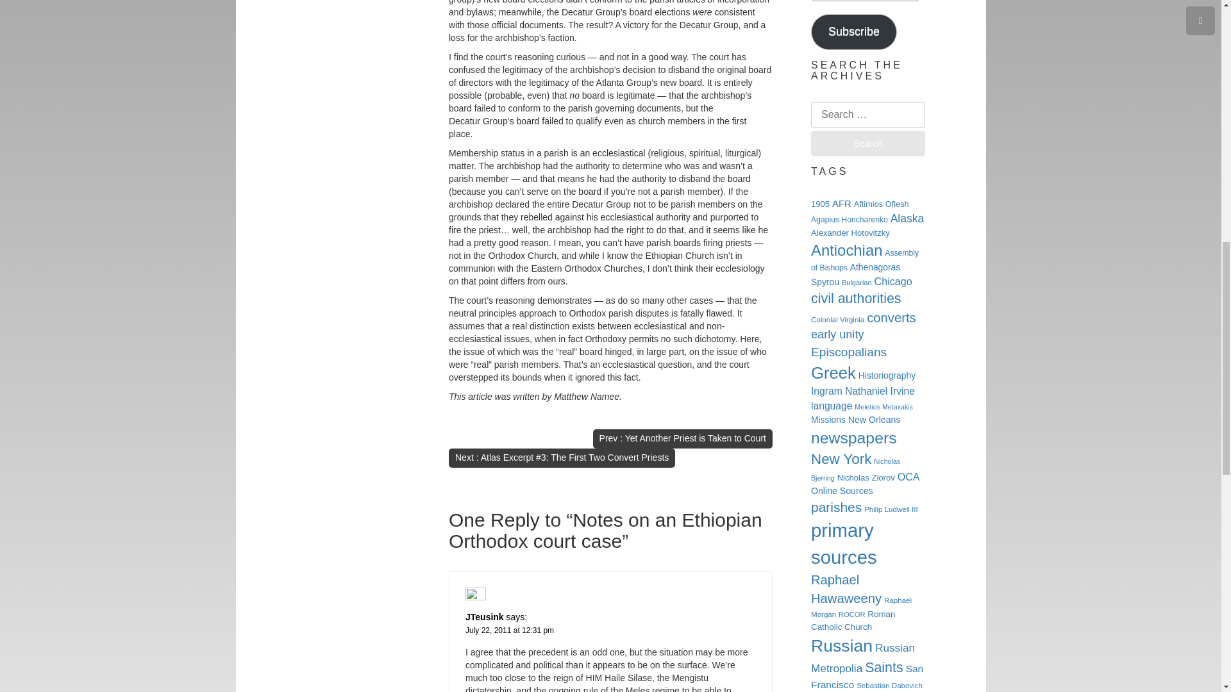 This screenshot has width=1231, height=692. I want to click on Aftimios Ofiesh, so click(882, 204).